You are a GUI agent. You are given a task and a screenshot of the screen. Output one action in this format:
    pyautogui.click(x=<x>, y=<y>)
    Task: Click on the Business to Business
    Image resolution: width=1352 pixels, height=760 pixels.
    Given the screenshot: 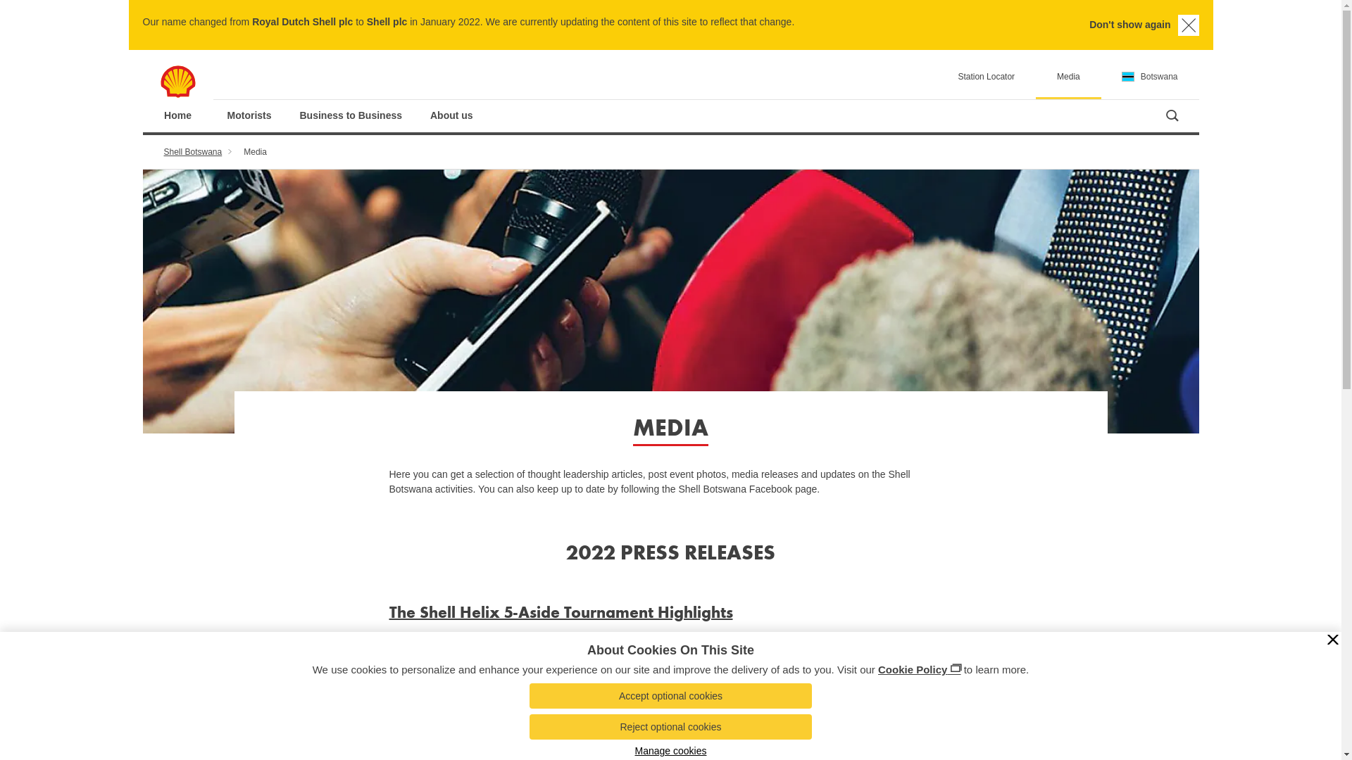 What is the action you would take?
    pyautogui.click(x=351, y=115)
    